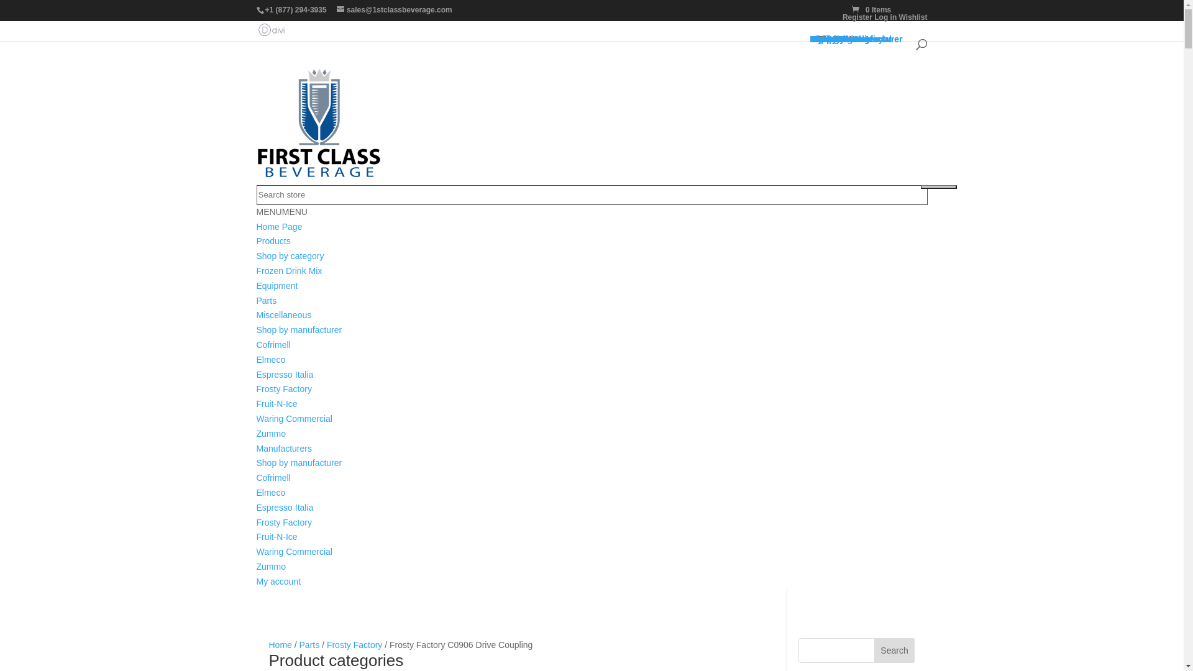  What do you see at coordinates (841, 39) in the screenshot?
I see `Espresso Italia` at bounding box center [841, 39].